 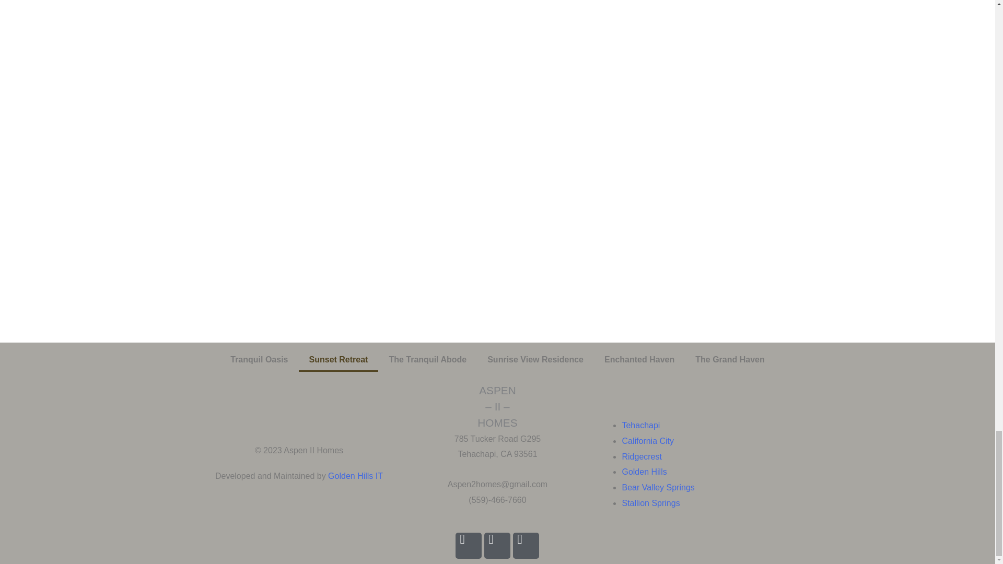 What do you see at coordinates (640, 425) in the screenshot?
I see `Tehachapi` at bounding box center [640, 425].